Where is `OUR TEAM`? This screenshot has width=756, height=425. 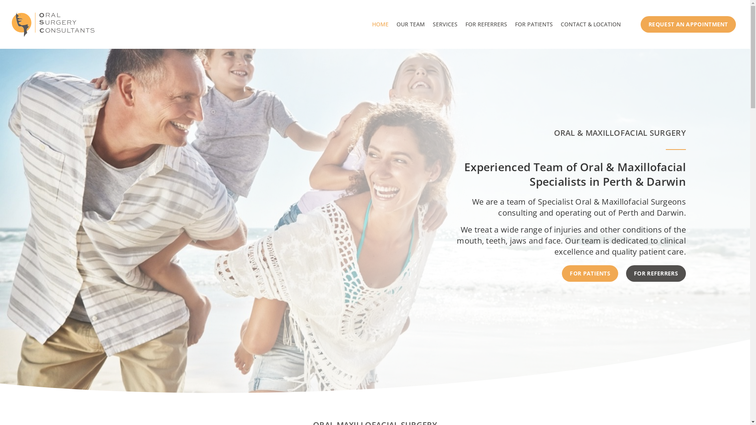
OUR TEAM is located at coordinates (411, 24).